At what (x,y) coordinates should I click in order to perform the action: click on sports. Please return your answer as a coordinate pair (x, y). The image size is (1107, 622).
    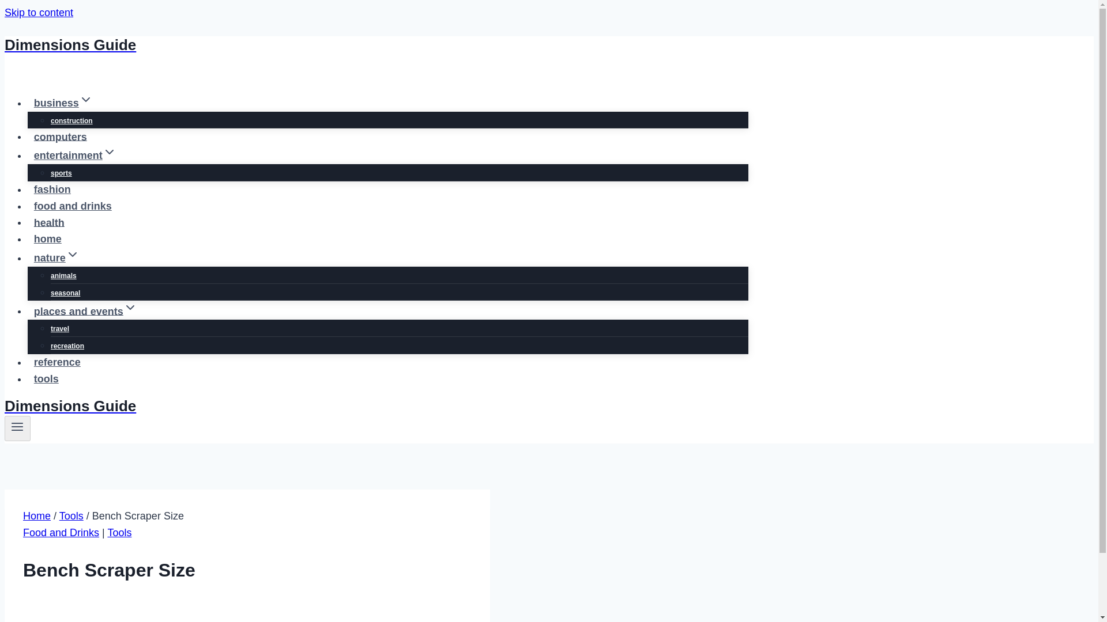
    Looking at the image, I should click on (61, 173).